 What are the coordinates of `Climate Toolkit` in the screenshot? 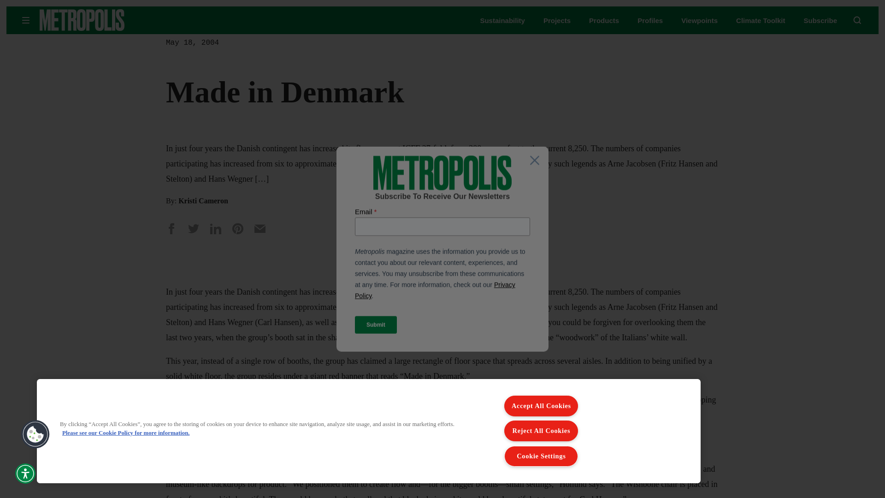 It's located at (761, 20).